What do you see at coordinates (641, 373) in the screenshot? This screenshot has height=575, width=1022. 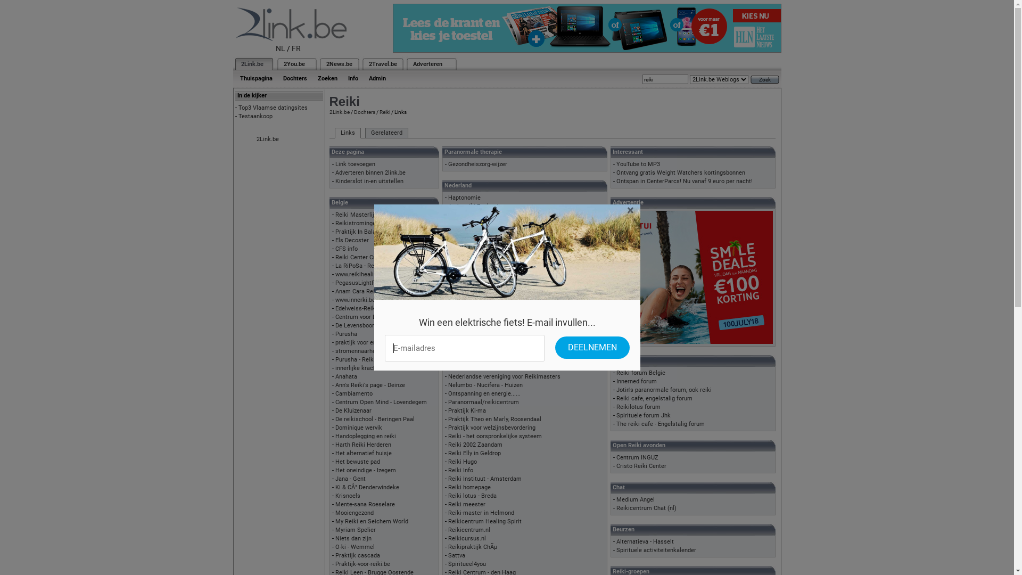 I see `Reiki forum Belgie` at bounding box center [641, 373].